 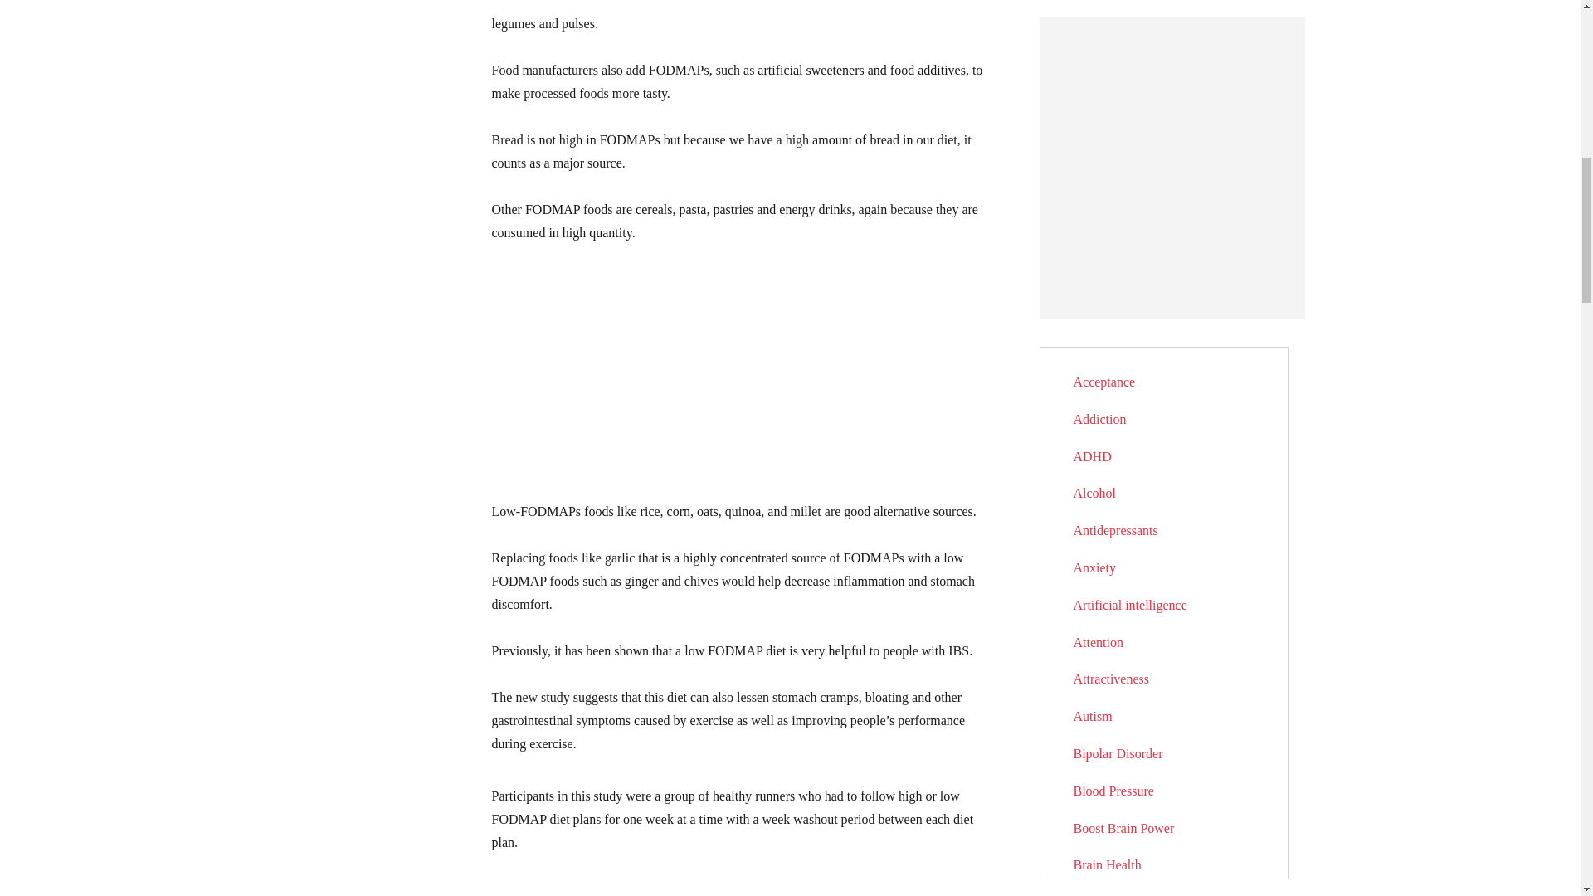 What do you see at coordinates (1108, 864) in the screenshot?
I see `Brain Health` at bounding box center [1108, 864].